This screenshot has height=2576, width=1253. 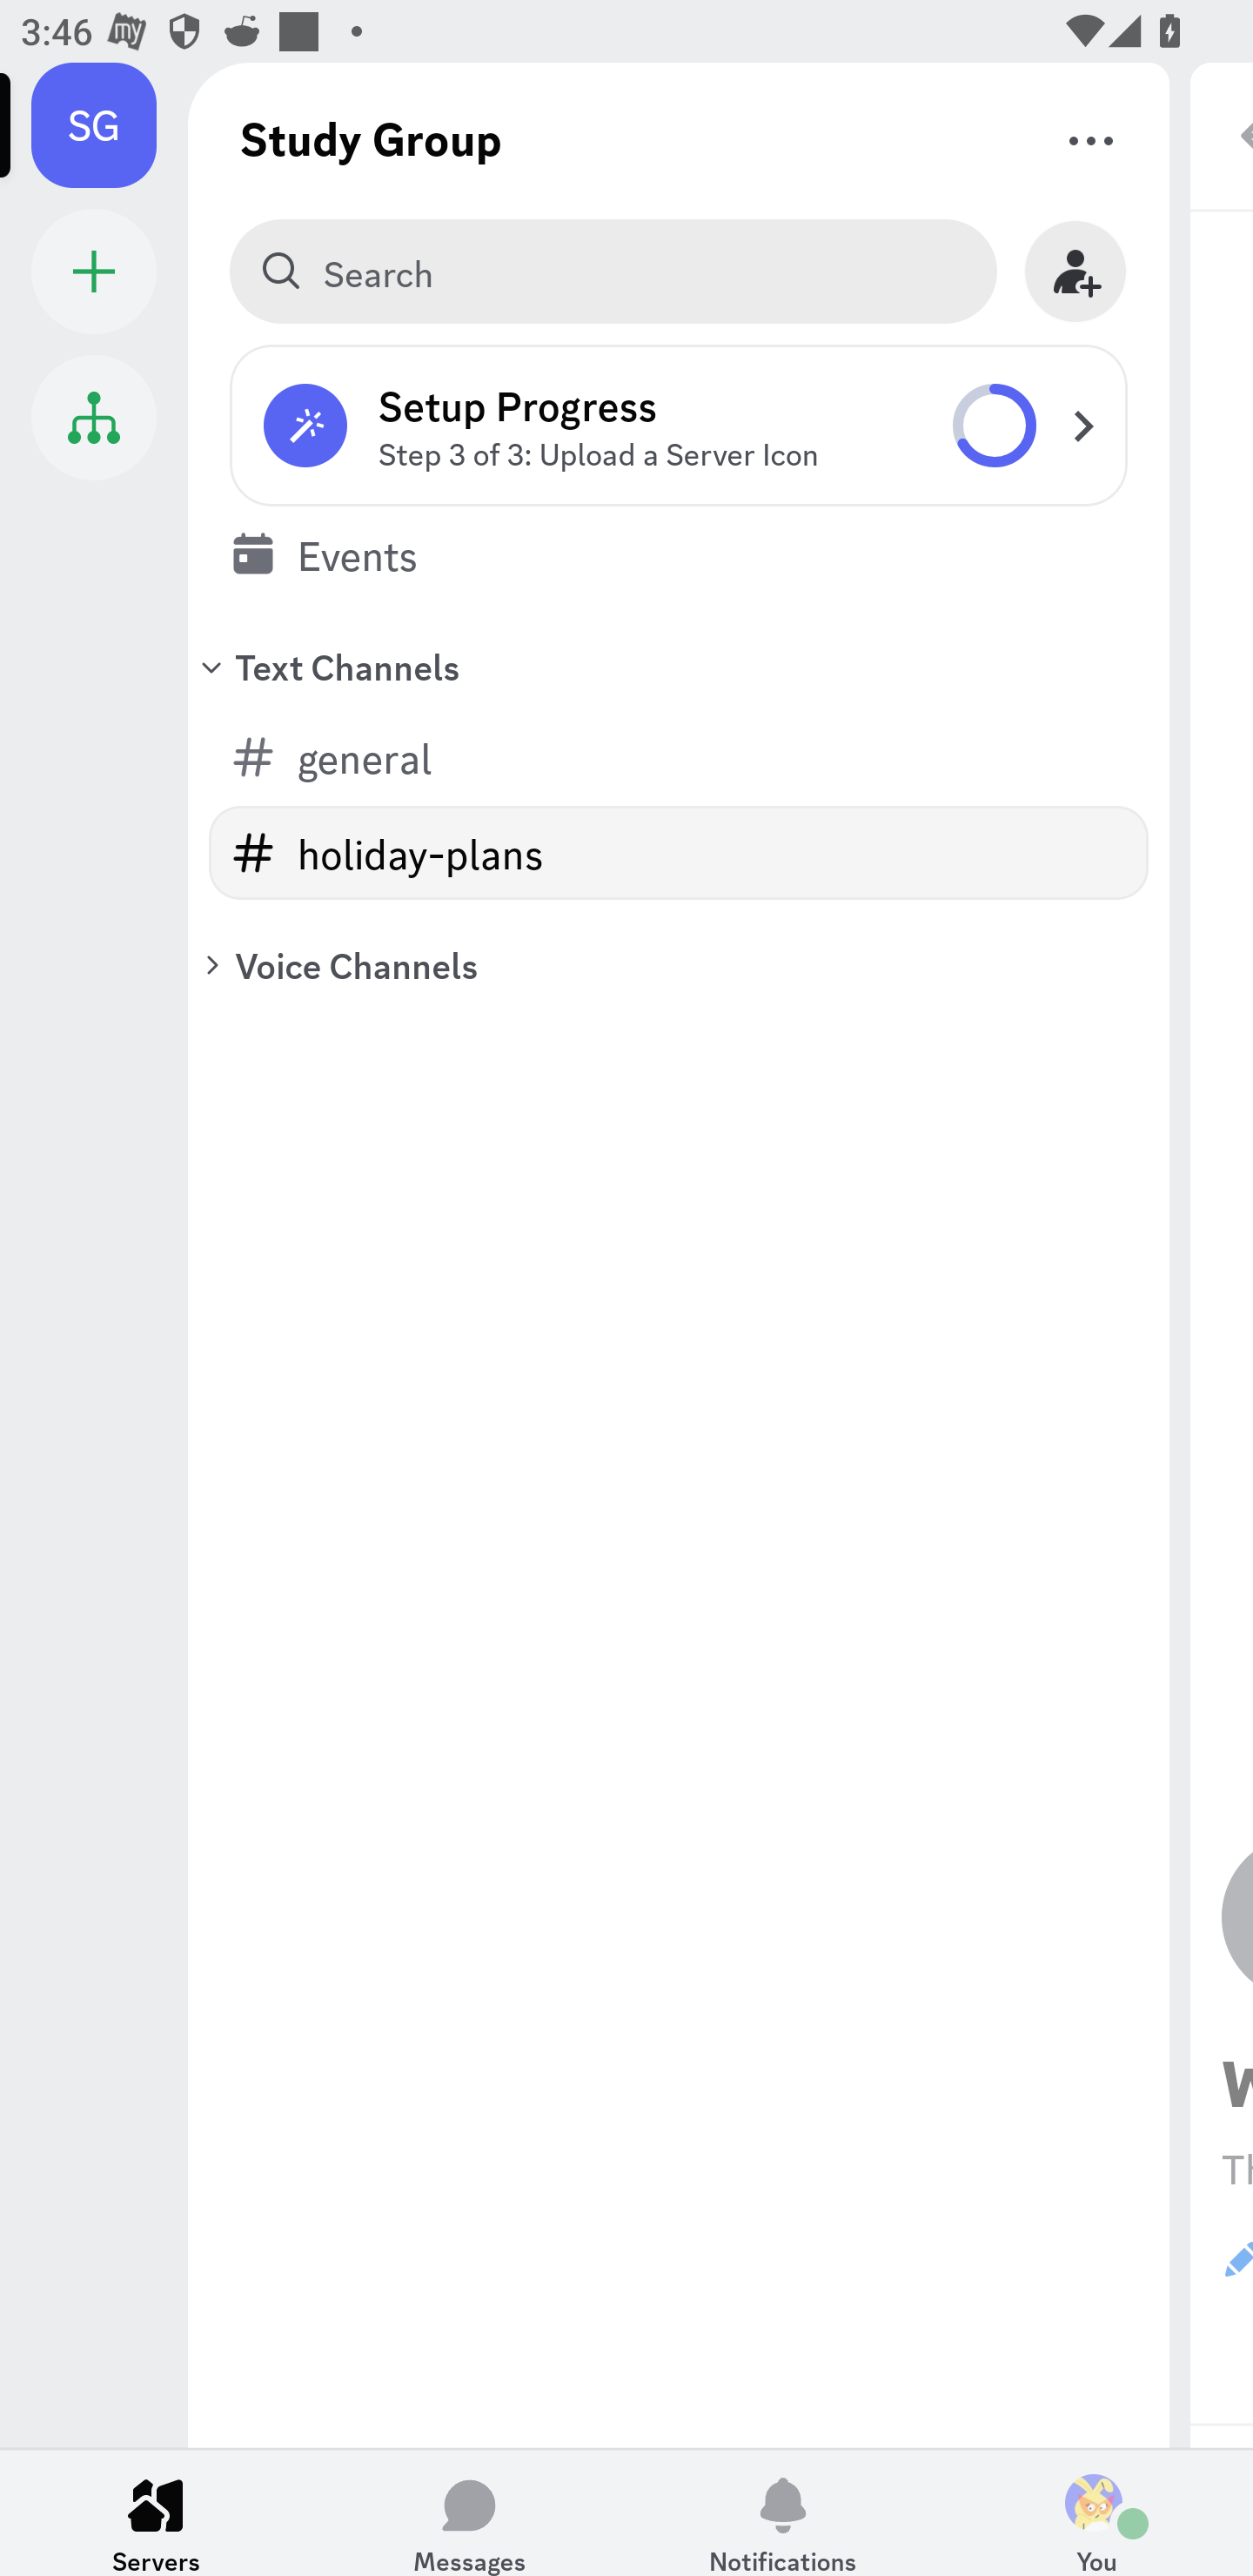 I want to click on Voice Channels, so click(x=679, y=964).